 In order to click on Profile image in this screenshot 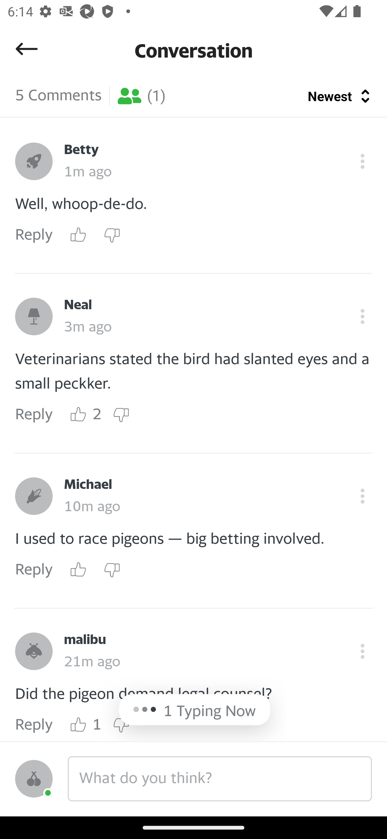, I will do `click(34, 496)`.